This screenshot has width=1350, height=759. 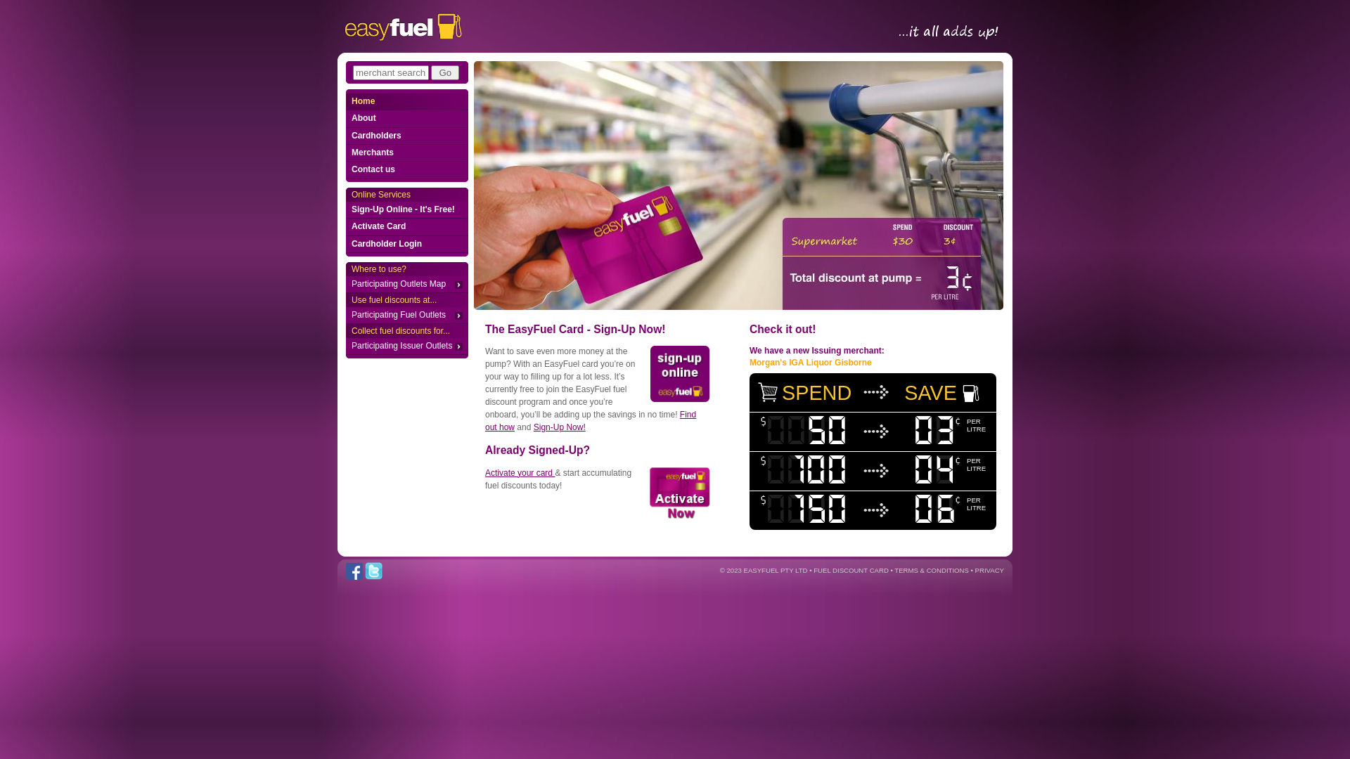 I want to click on Sign-Up Now!, so click(x=560, y=427).